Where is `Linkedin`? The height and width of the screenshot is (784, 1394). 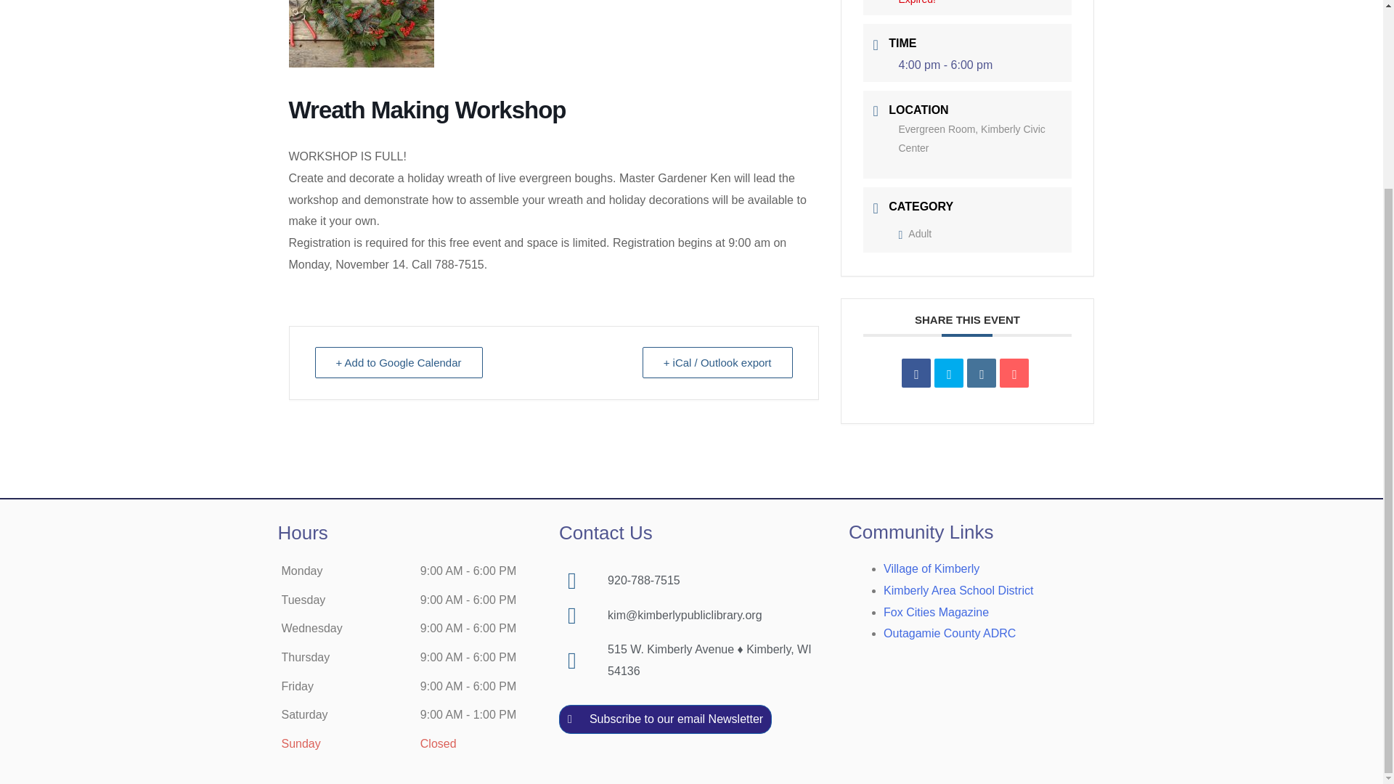
Linkedin is located at coordinates (982, 372).